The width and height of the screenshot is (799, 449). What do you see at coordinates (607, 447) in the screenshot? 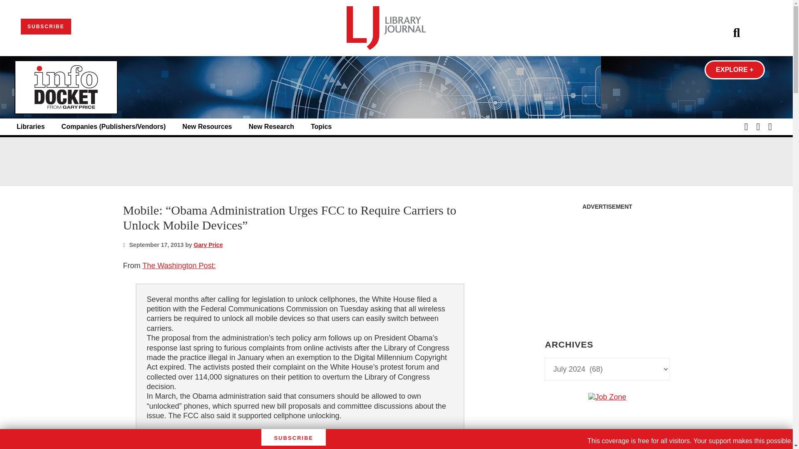
I see `3rd party ad content` at bounding box center [607, 447].